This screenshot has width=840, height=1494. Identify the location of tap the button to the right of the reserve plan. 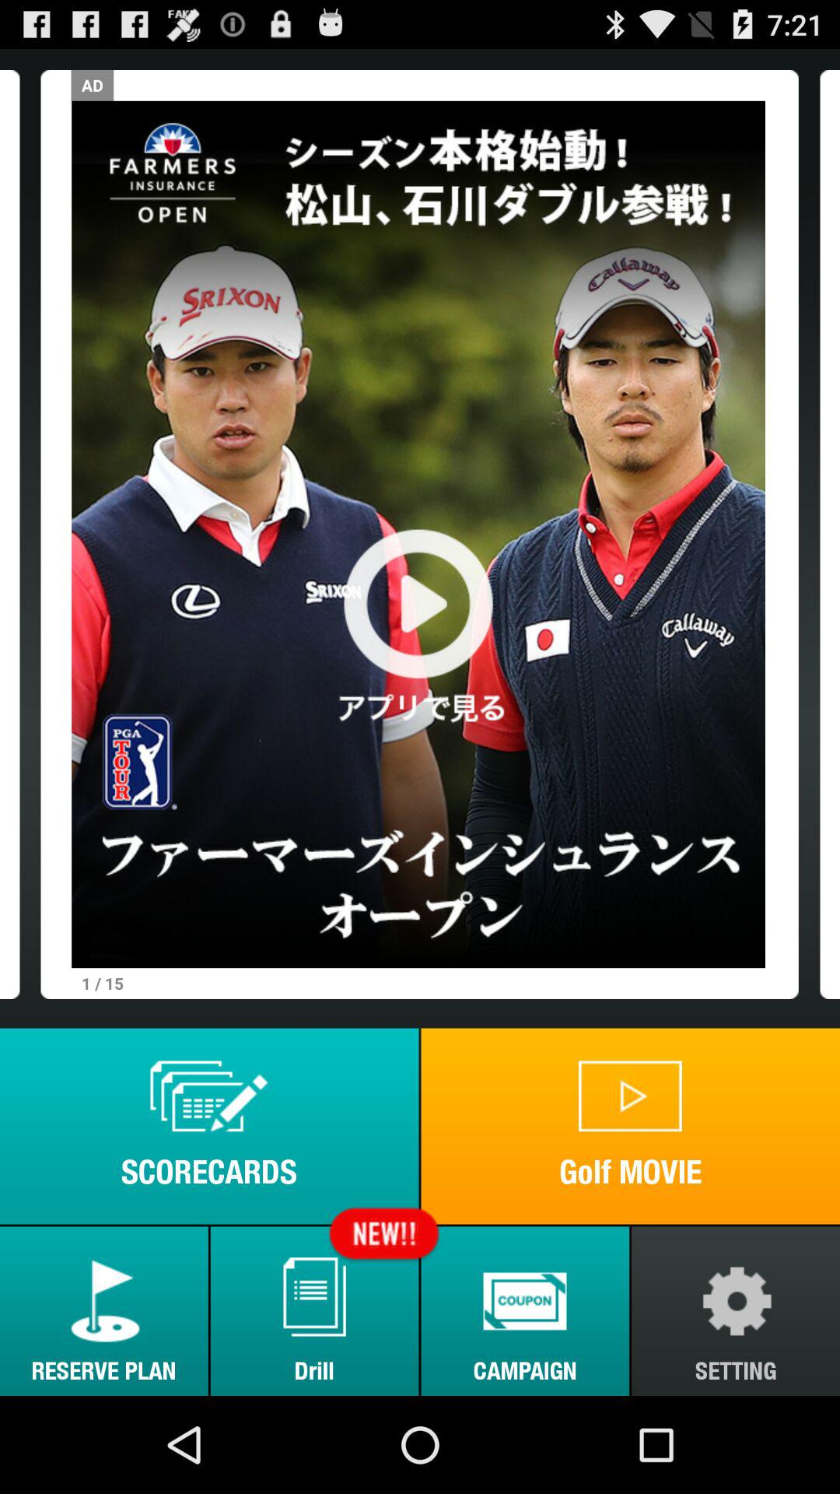
(314, 1310).